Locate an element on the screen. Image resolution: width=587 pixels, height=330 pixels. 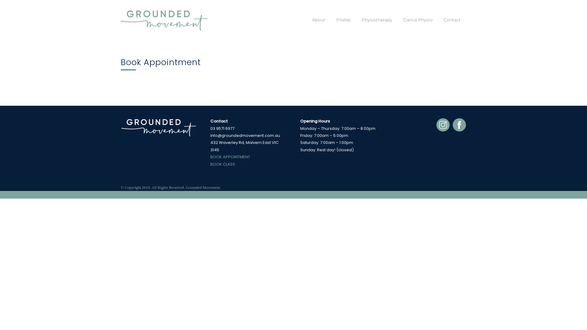
BOOK APPOINTMENT is located at coordinates (230, 157).